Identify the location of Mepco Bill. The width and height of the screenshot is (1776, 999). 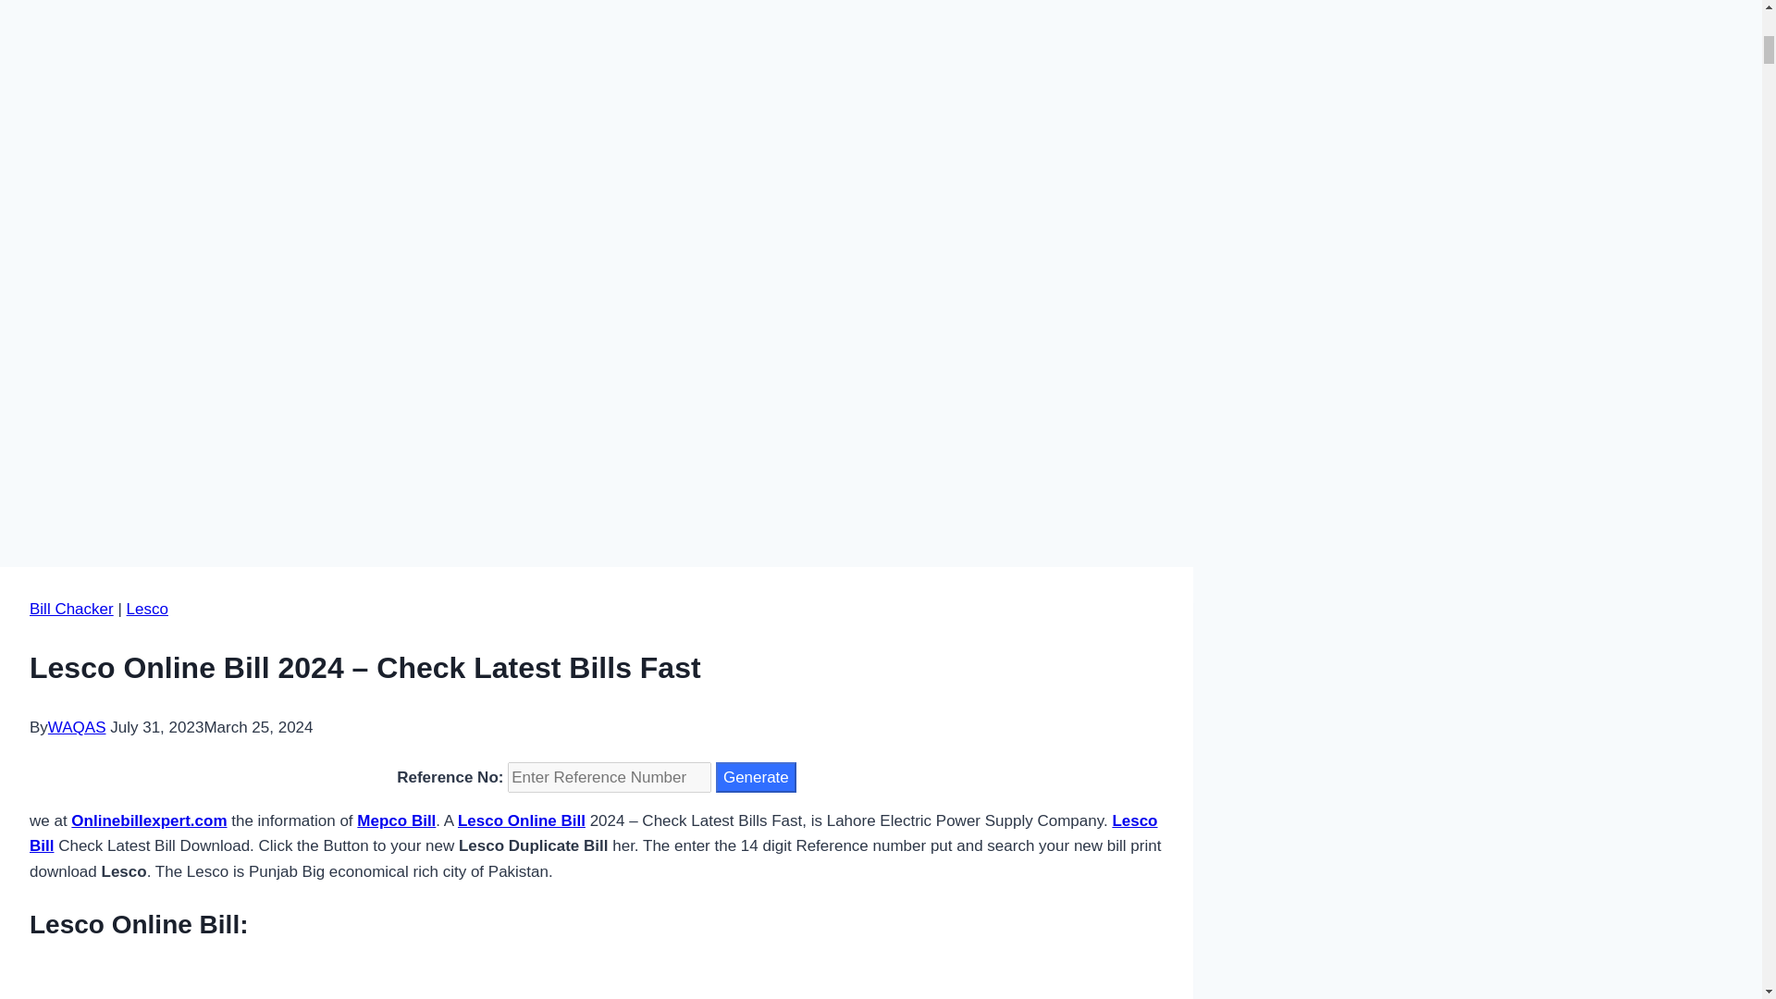
(396, 821).